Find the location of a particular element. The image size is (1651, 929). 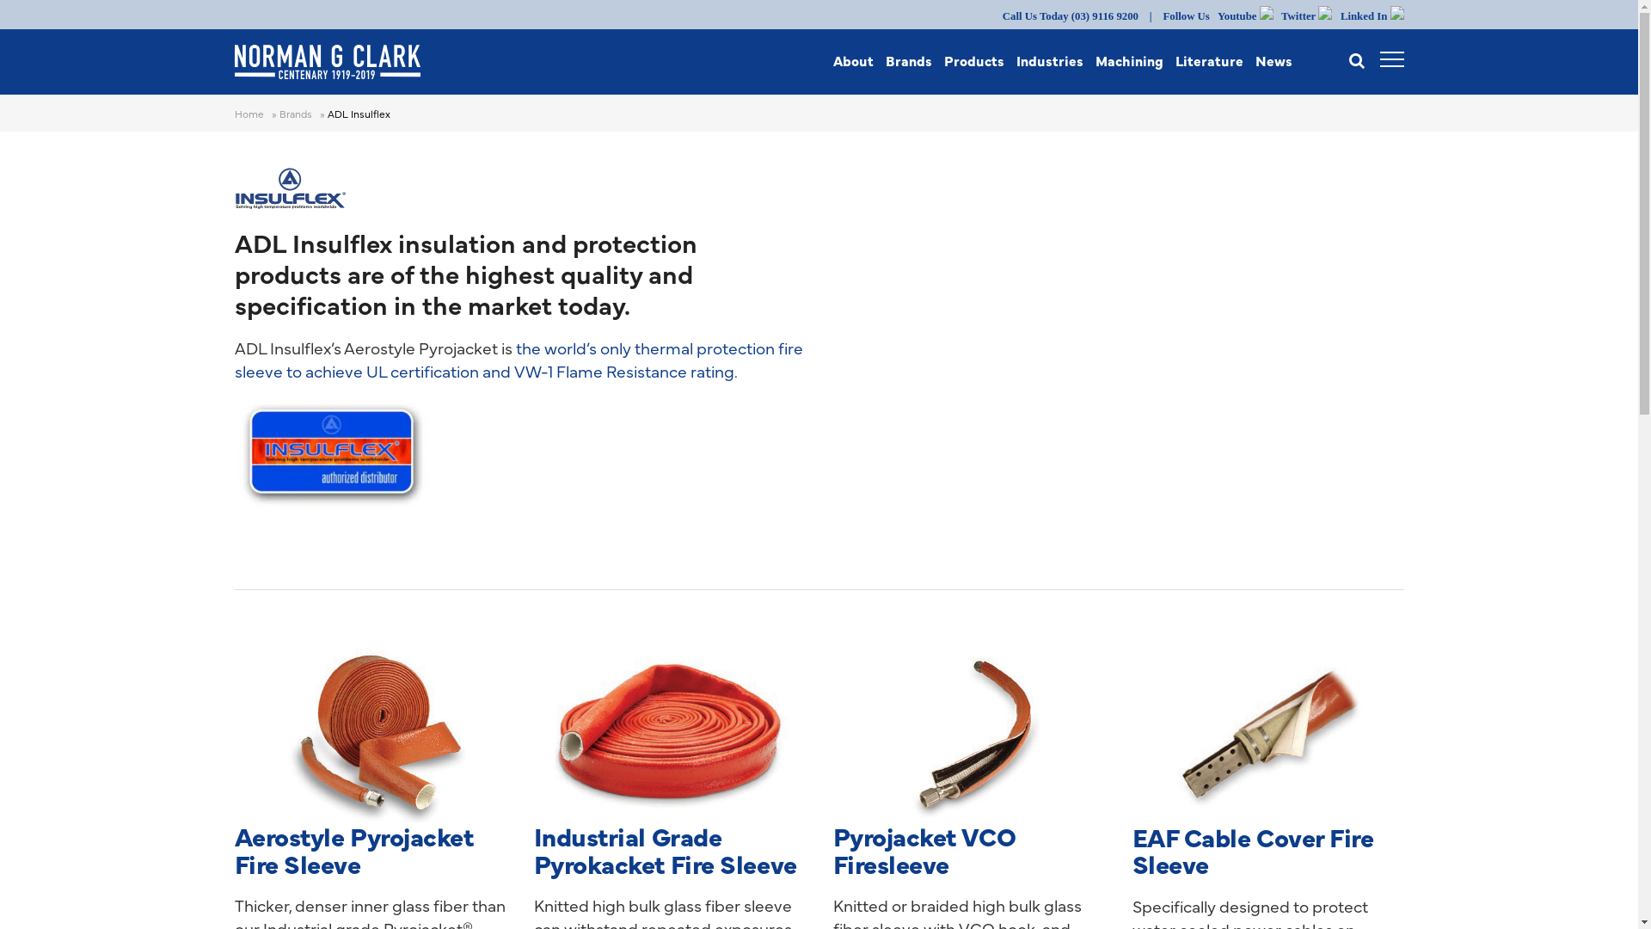

Brands is located at coordinates (909, 60).